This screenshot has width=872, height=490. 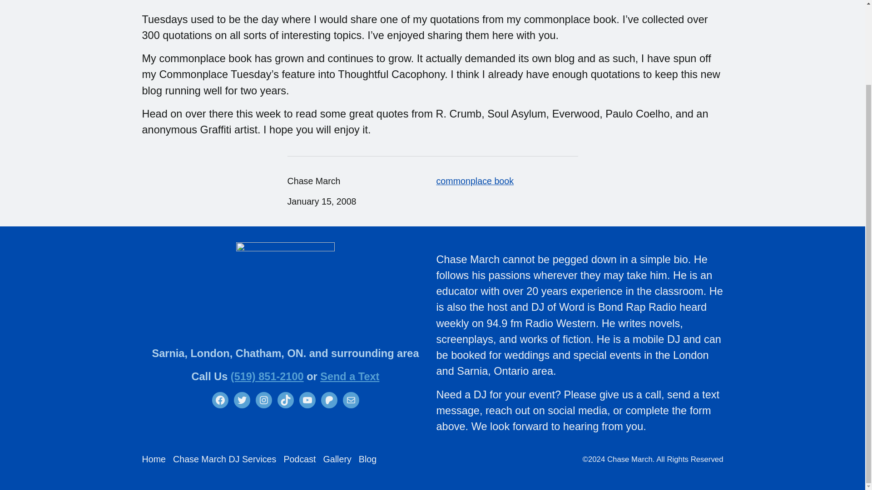 I want to click on commonplace book, so click(x=475, y=181).